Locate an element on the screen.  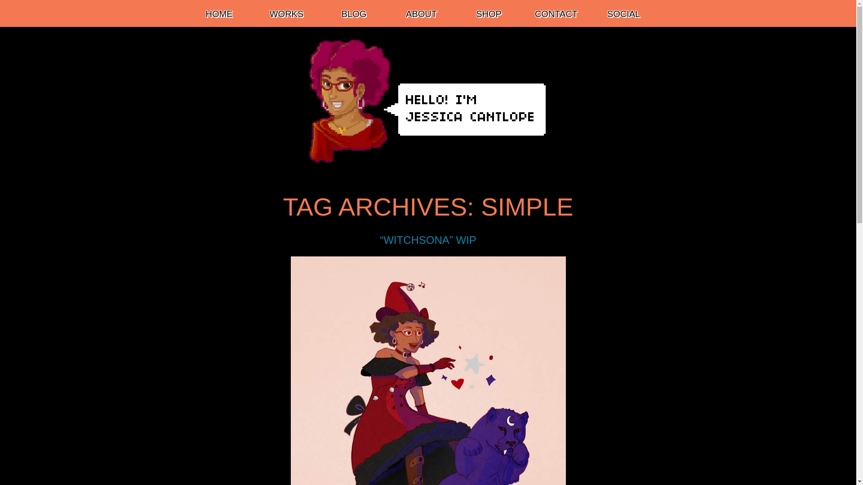
CONTACT is located at coordinates (556, 13).